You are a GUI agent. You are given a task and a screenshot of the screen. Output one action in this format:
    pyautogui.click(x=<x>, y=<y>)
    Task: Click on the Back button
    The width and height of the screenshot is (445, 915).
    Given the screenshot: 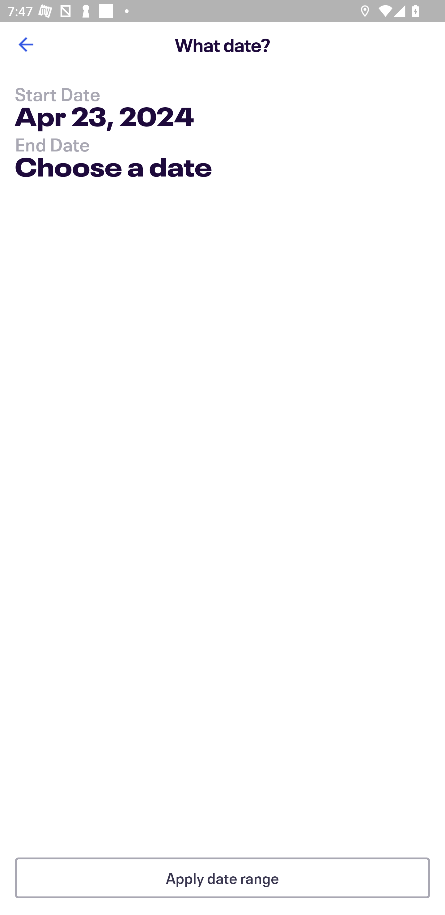 What is the action you would take?
    pyautogui.click(x=26, y=45)
    